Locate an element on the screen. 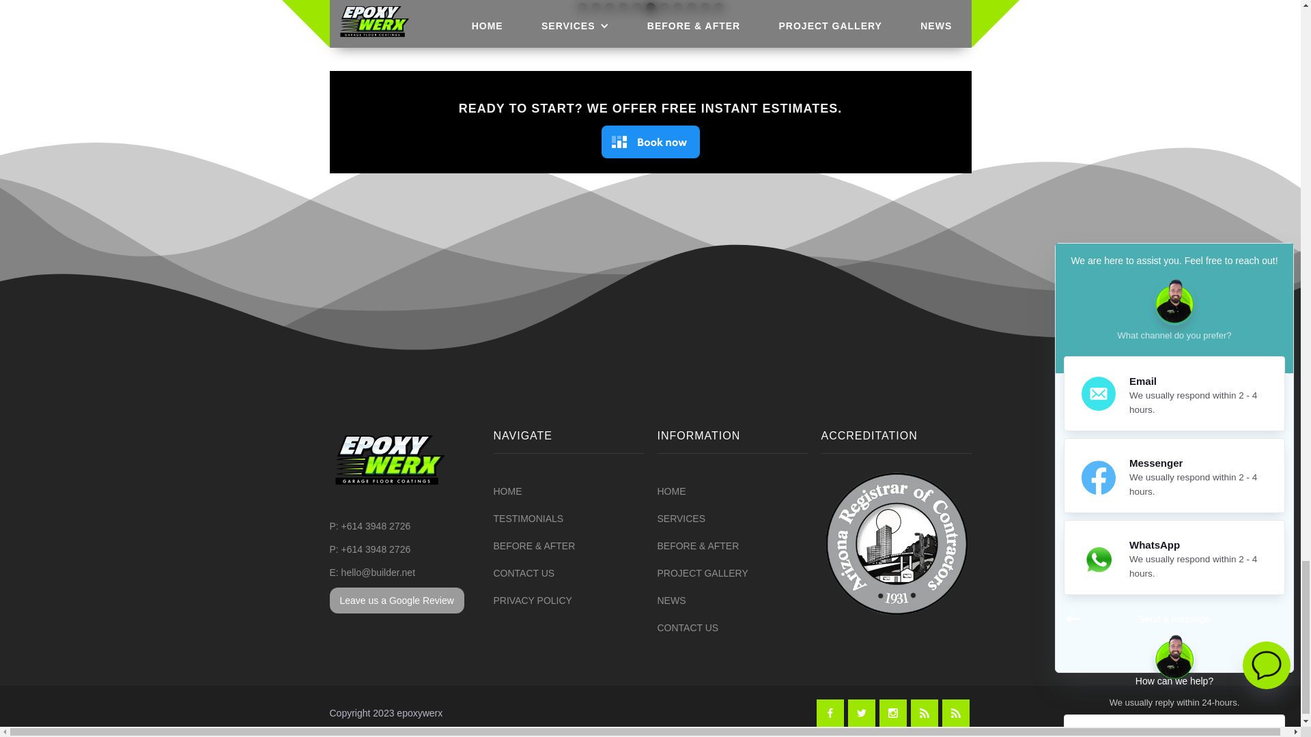 This screenshot has width=1311, height=737. CONTACT US is located at coordinates (523, 573).